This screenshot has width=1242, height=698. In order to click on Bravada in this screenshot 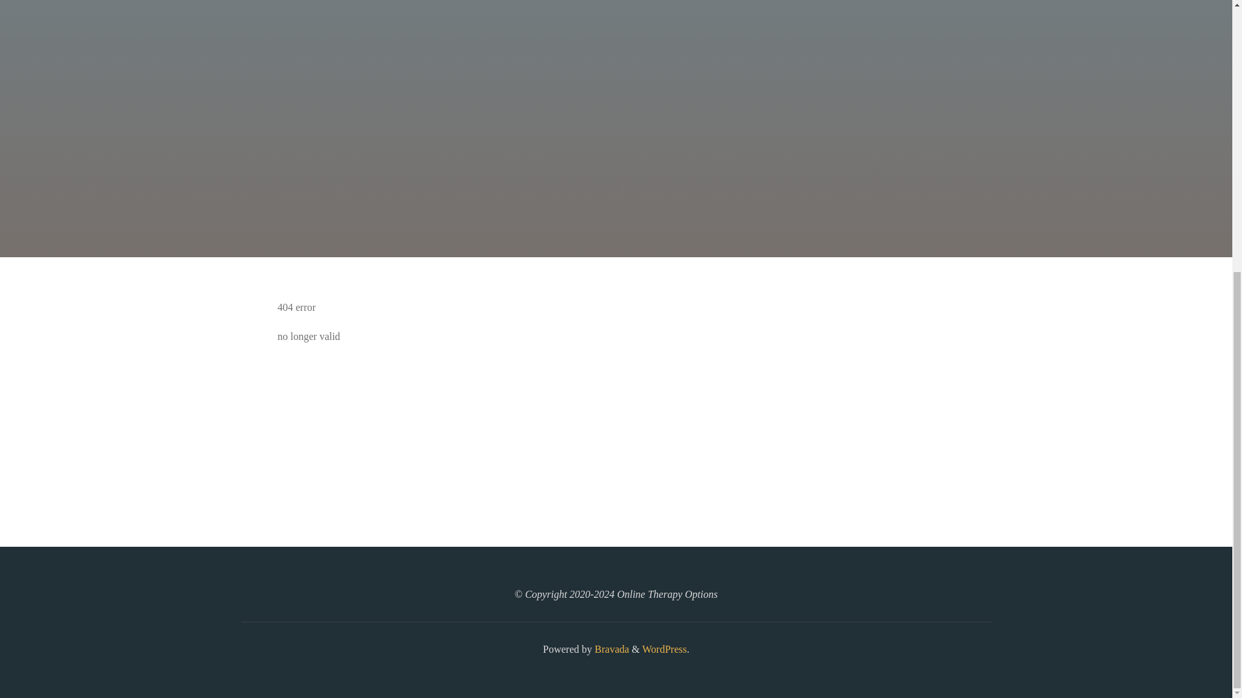, I will do `click(610, 649)`.